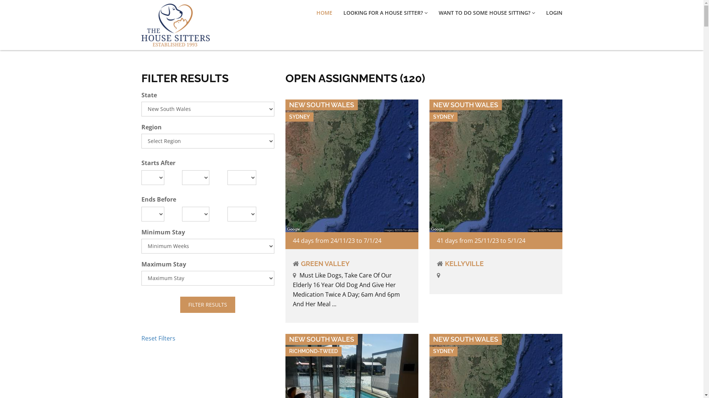  I want to click on HOME, so click(324, 13).